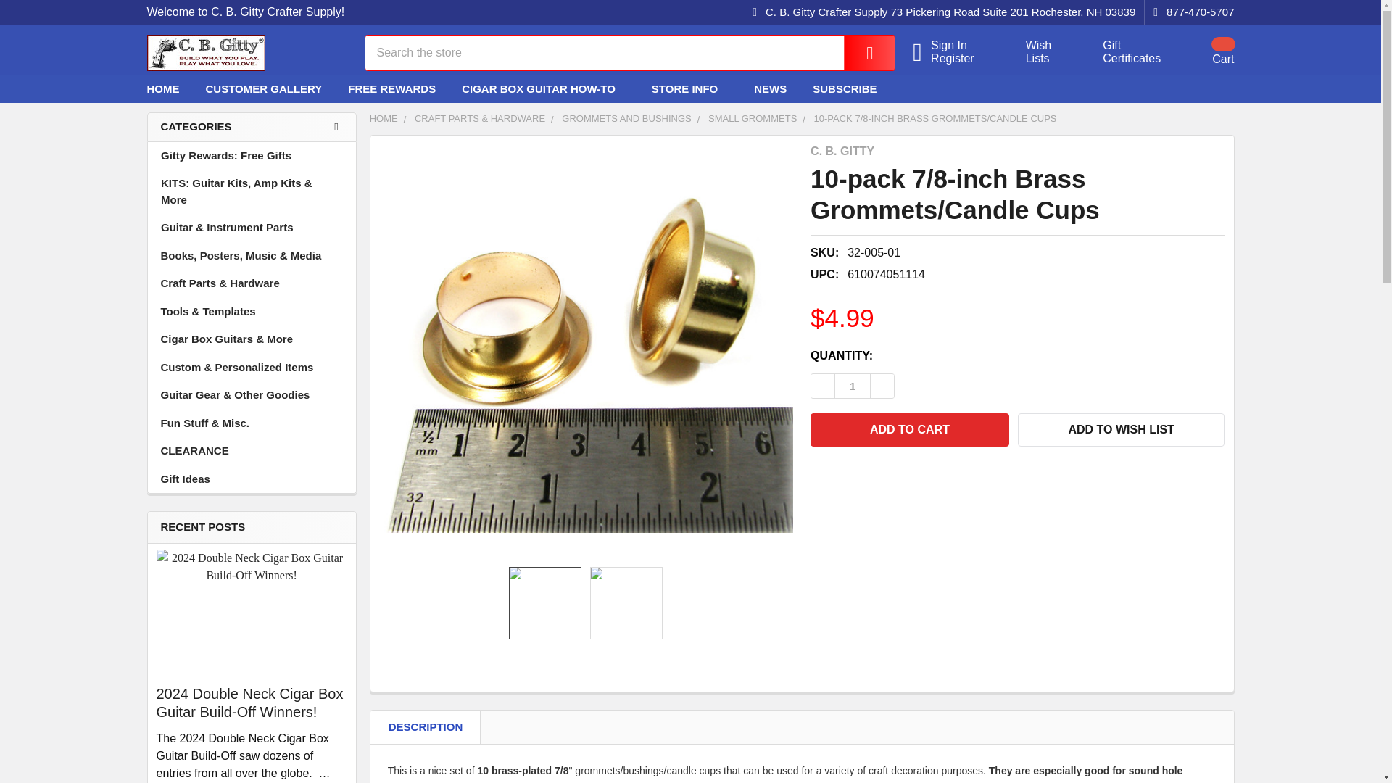 This screenshot has width=1392, height=783. Describe the element at coordinates (1029, 52) in the screenshot. I see `Gift Certificates` at that location.